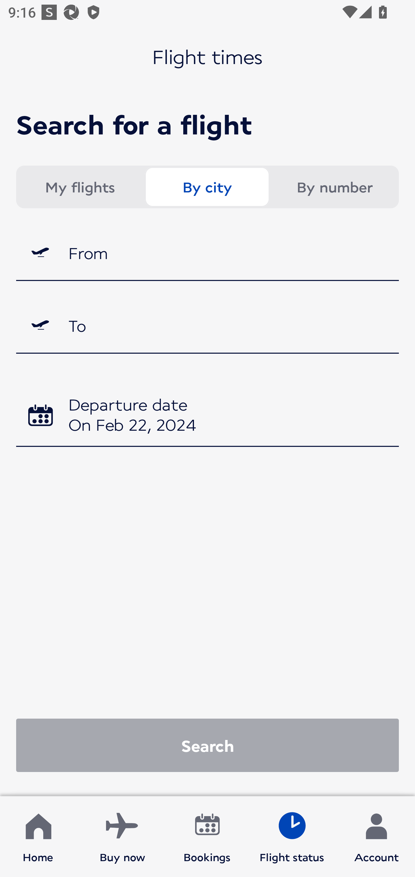 Image resolution: width=415 pixels, height=877 pixels. Describe the element at coordinates (207, 837) in the screenshot. I see `Bookings` at that location.